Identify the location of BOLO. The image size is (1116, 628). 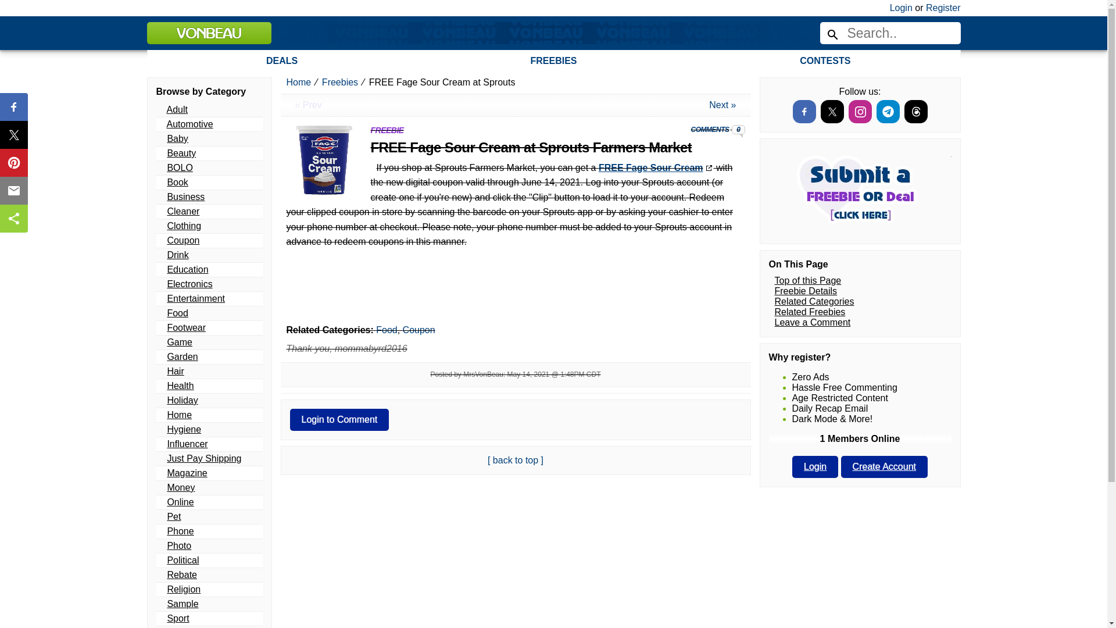
(179, 167).